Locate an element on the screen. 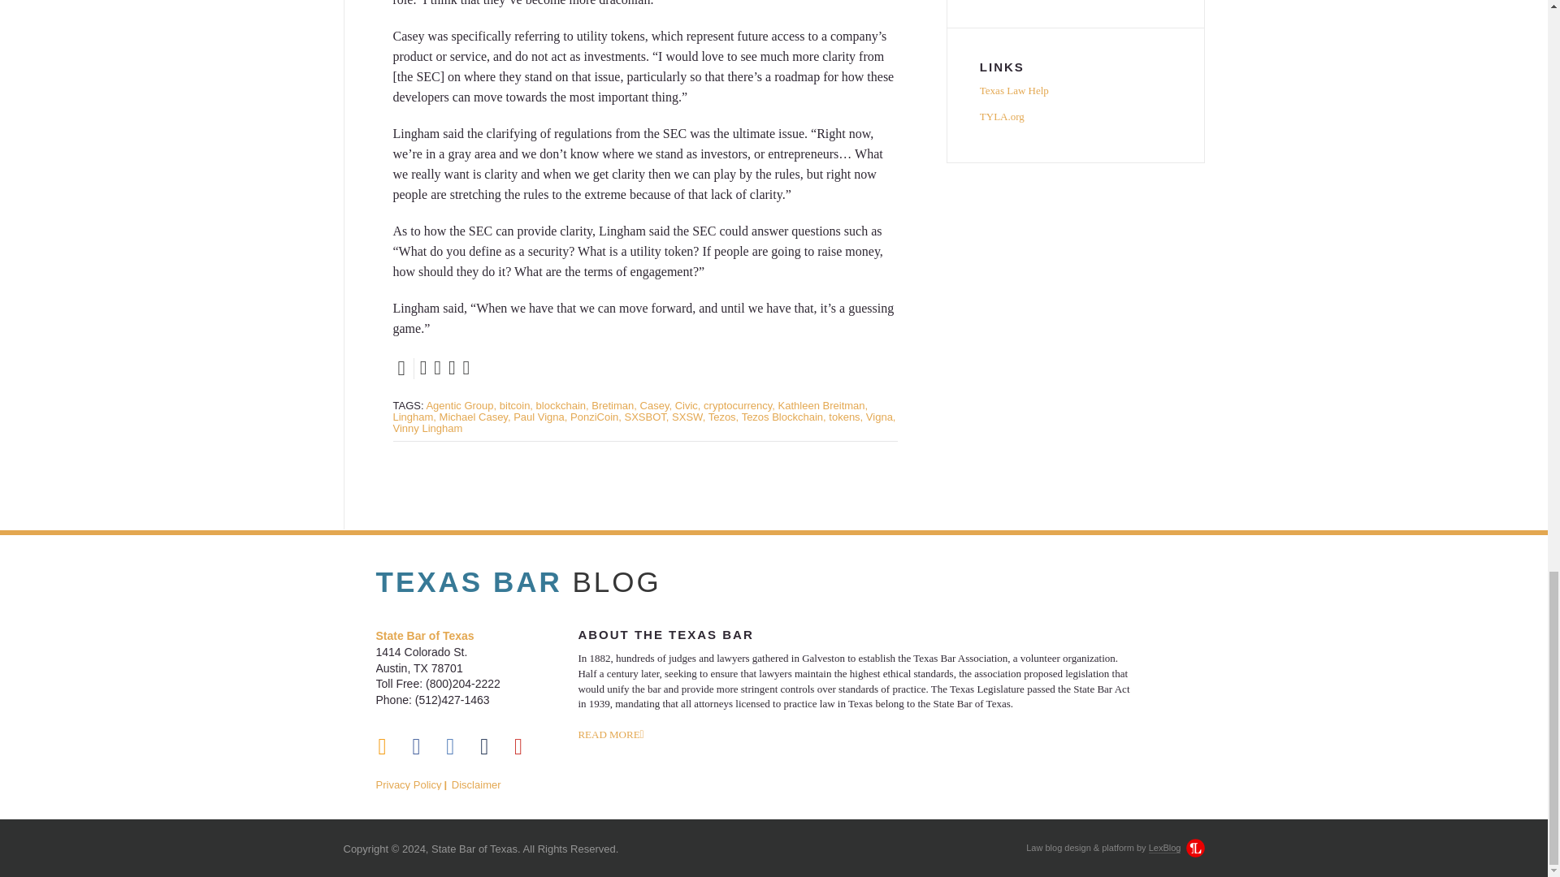 This screenshot has height=877, width=1560. Share this post on LinkedIn is located at coordinates (468, 367).